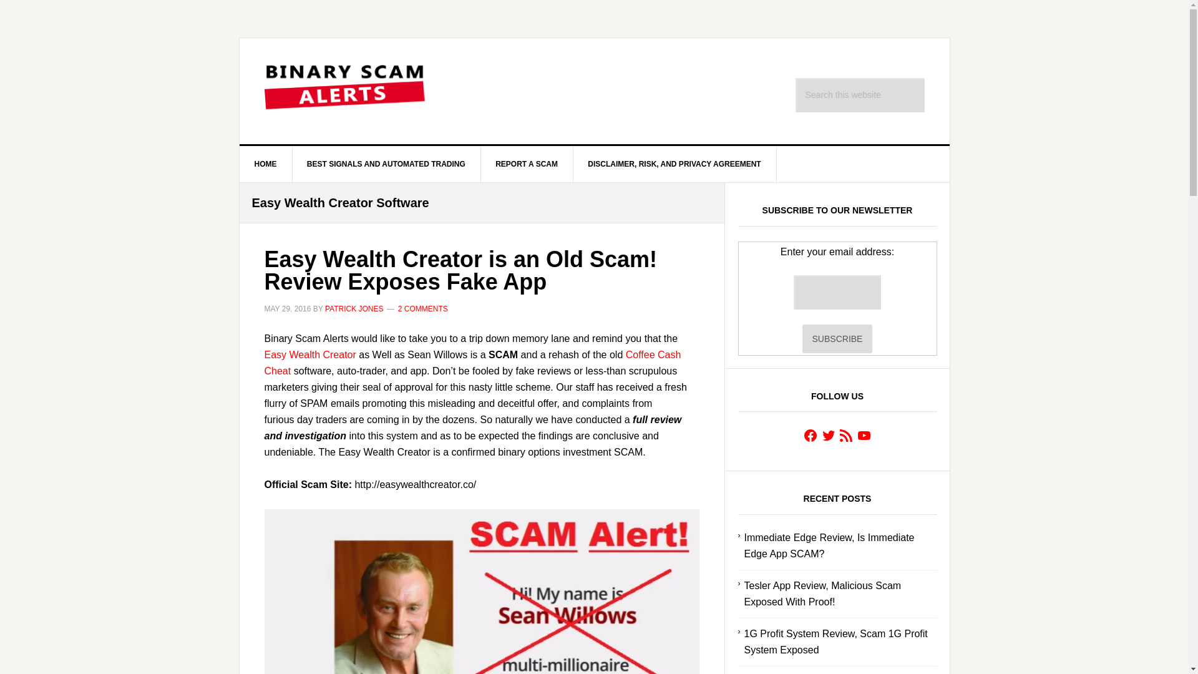 This screenshot has height=674, width=1198. What do you see at coordinates (482, 592) in the screenshot?
I see `Easy Wealth Creator` at bounding box center [482, 592].